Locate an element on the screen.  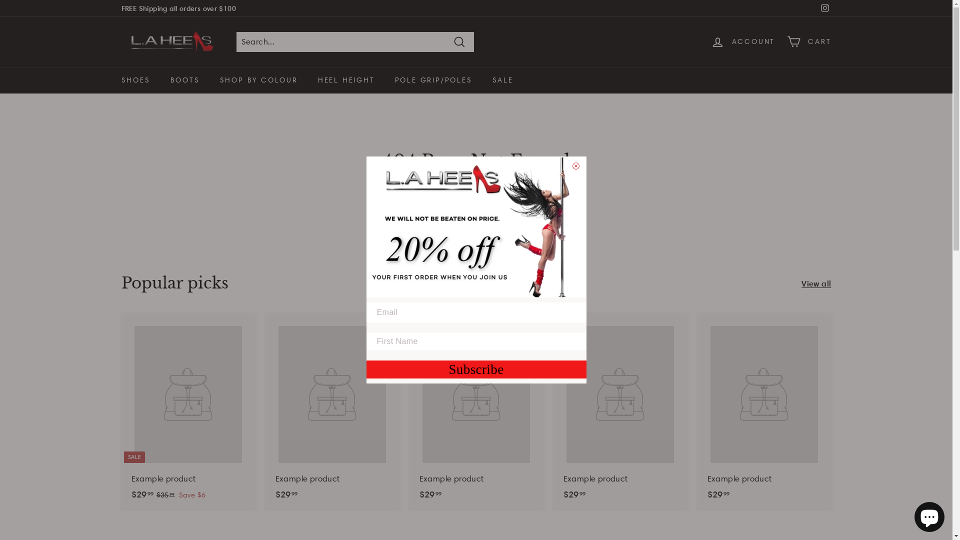
SHOES is located at coordinates (135, 80).